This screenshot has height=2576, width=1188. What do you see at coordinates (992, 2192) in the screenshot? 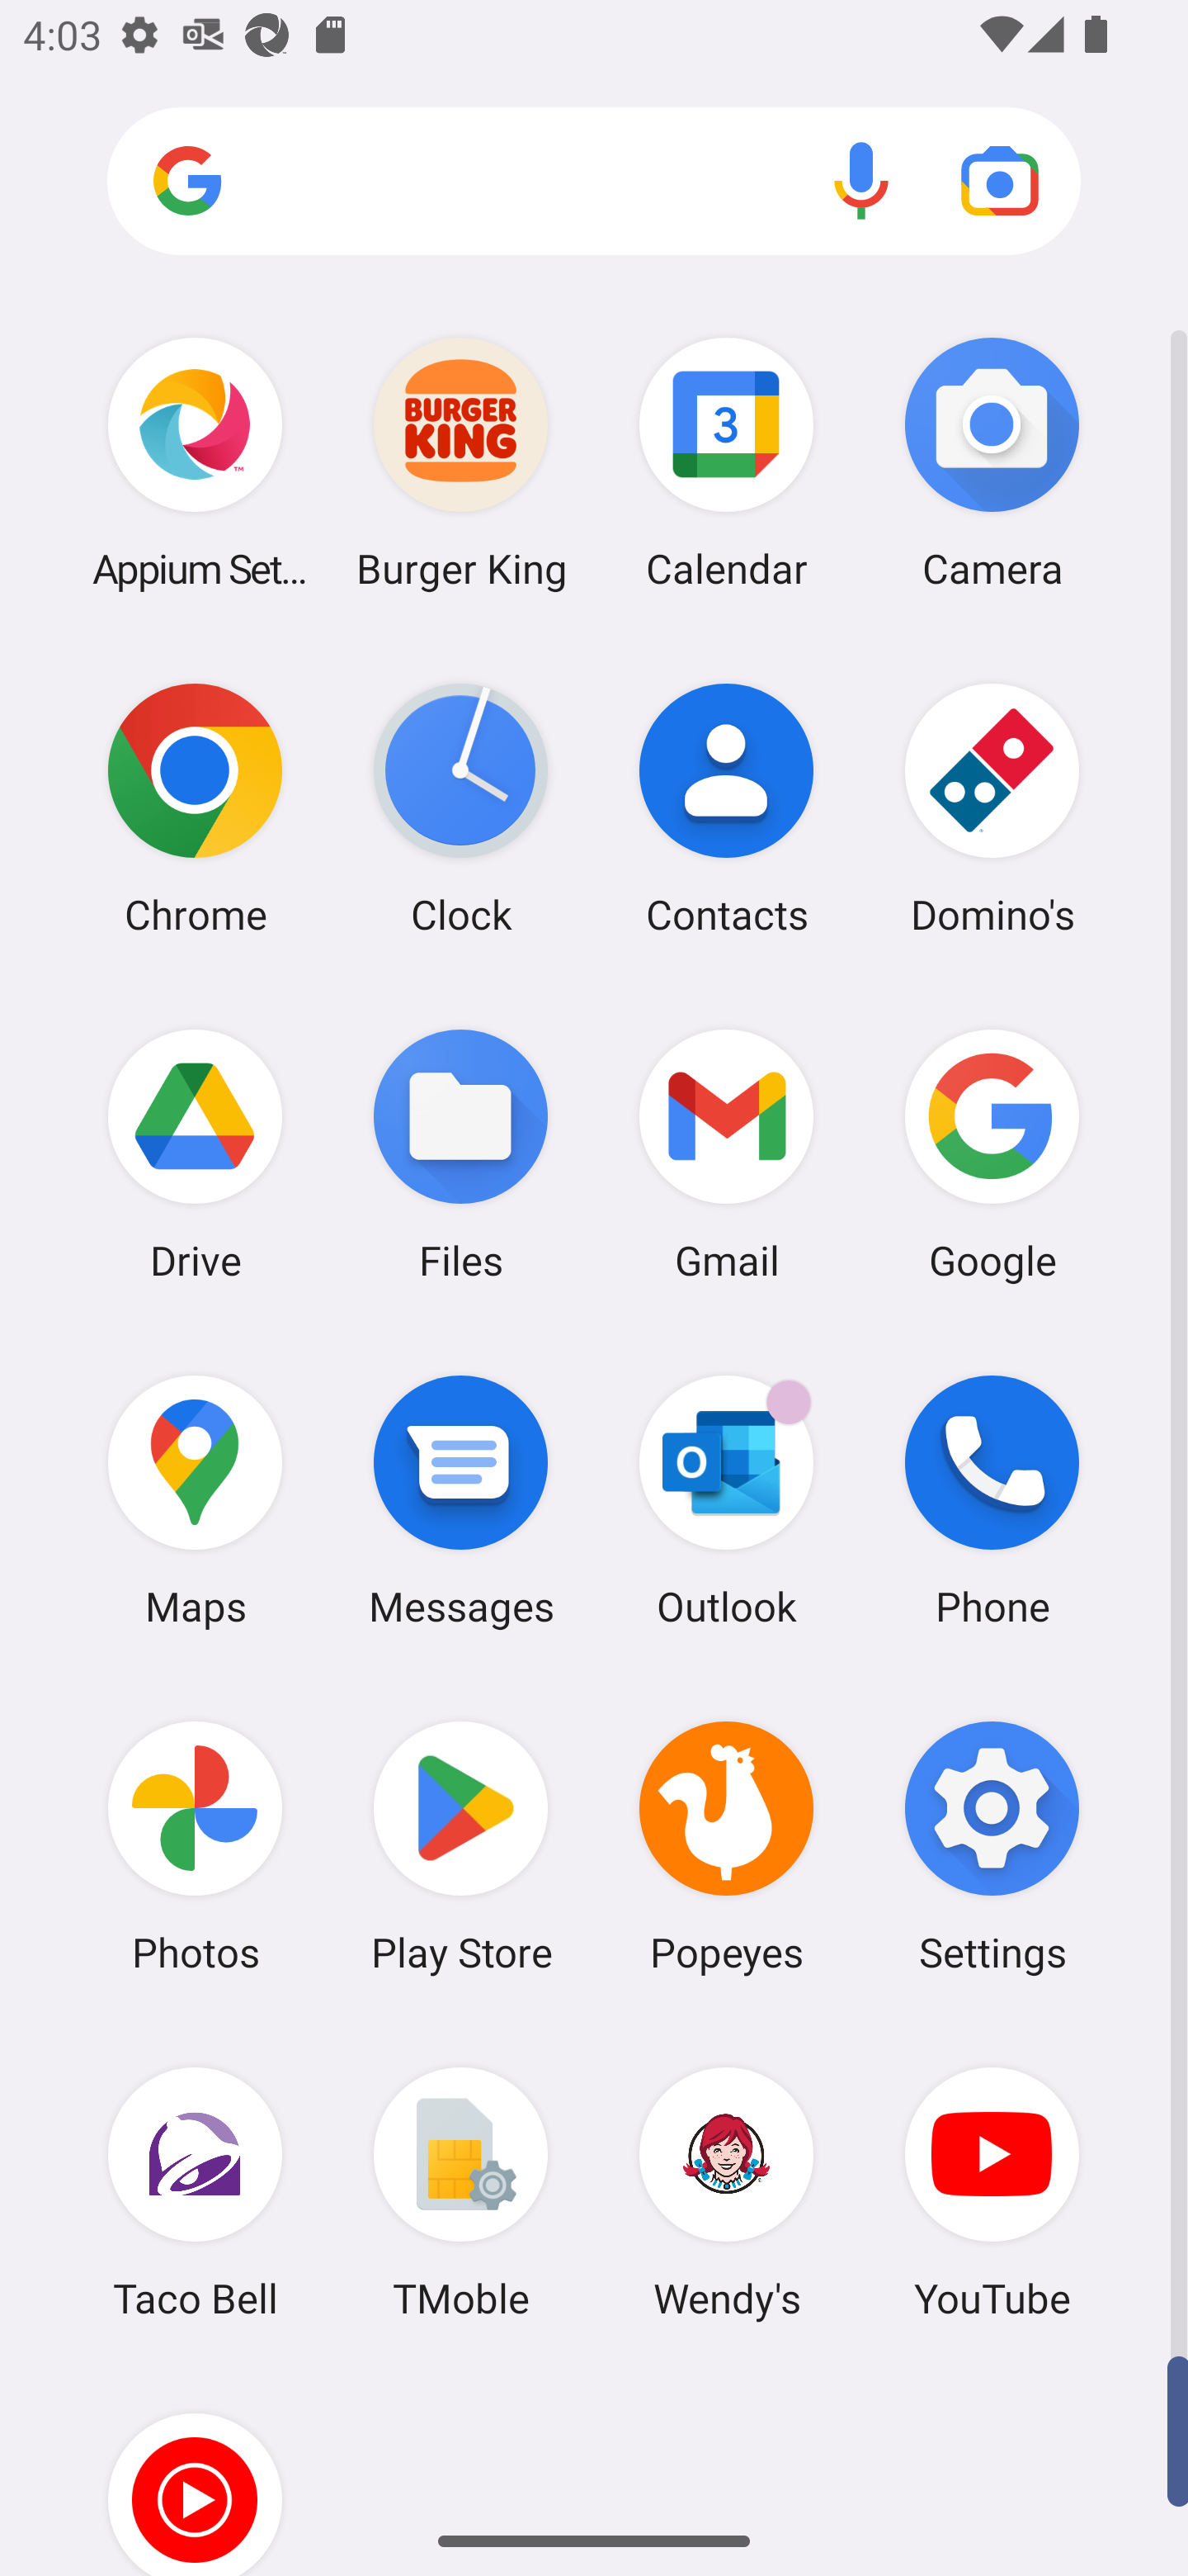
I see `YouTube` at bounding box center [992, 2192].